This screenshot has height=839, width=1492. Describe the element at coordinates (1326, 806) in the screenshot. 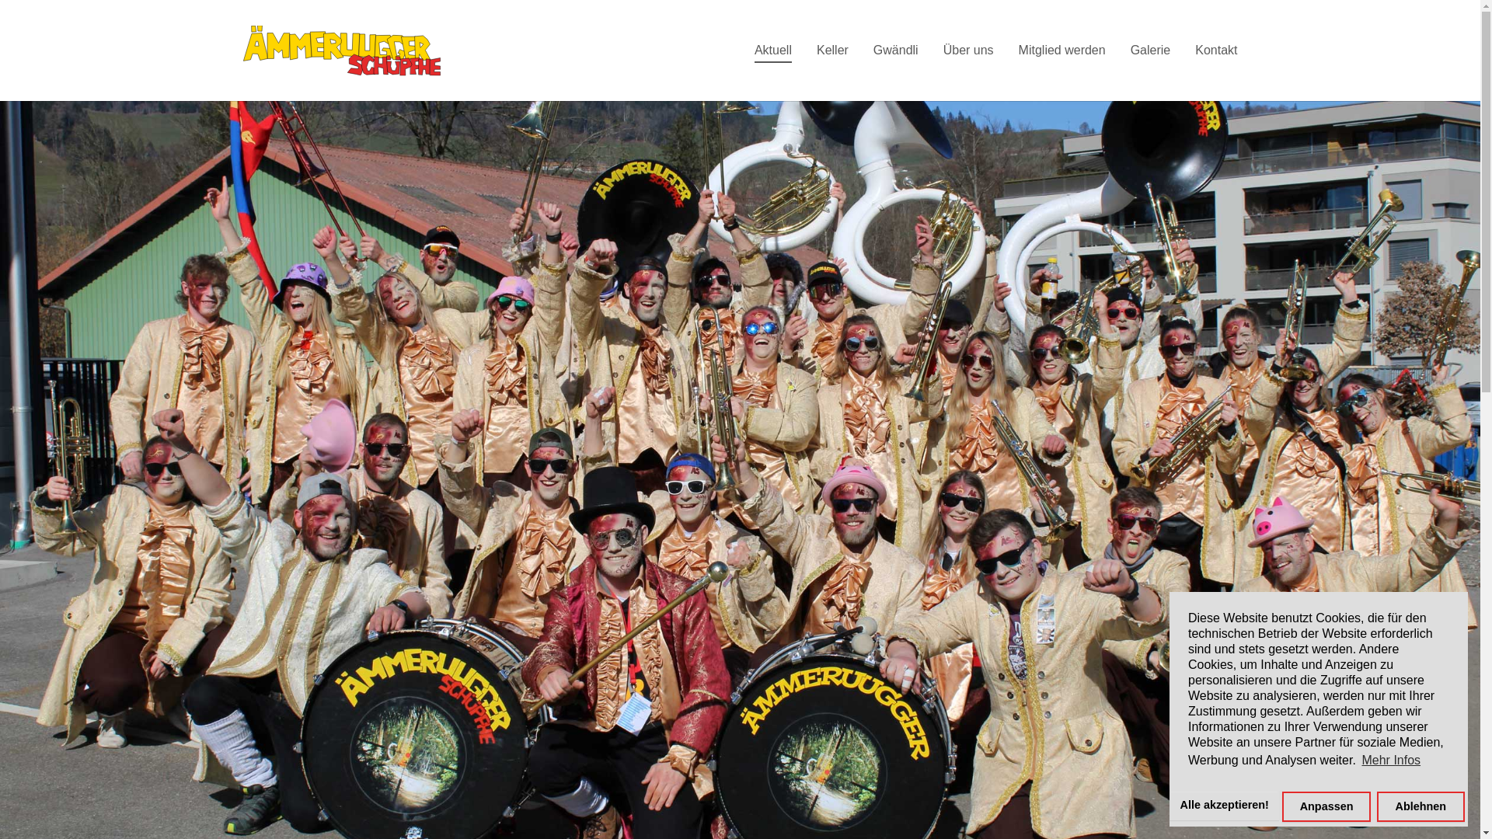

I see `Anpassen` at that location.